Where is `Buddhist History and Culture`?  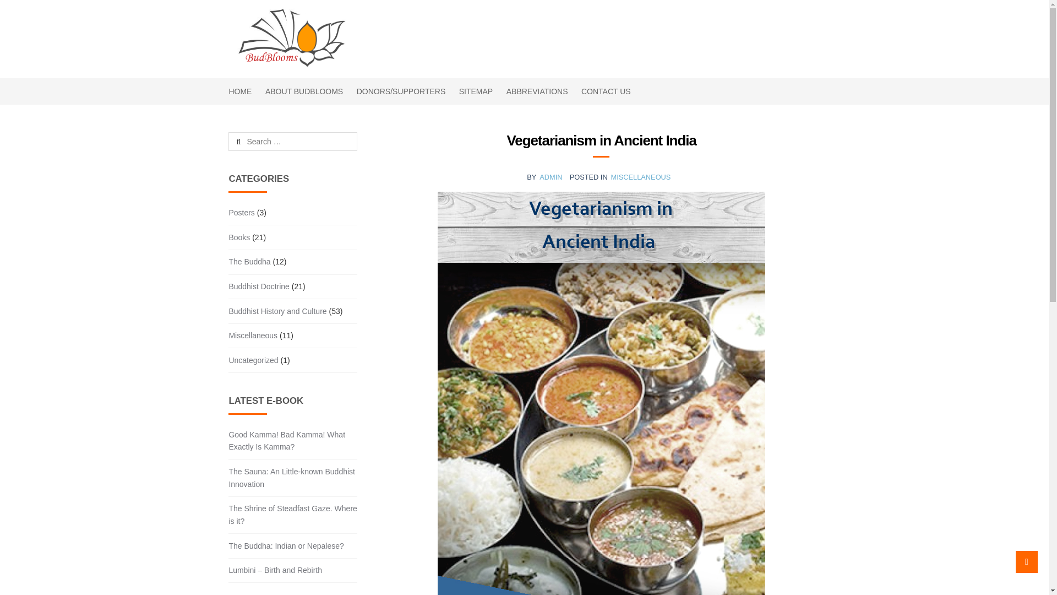 Buddhist History and Culture is located at coordinates (277, 311).